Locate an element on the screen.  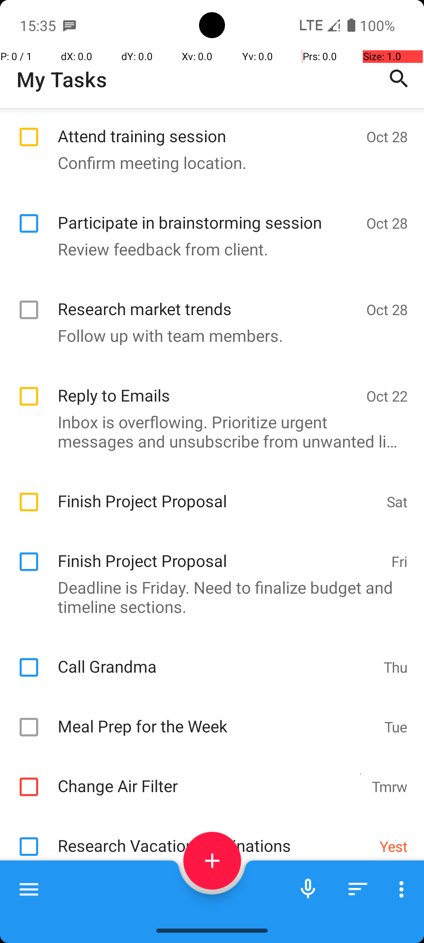
Oct 22 is located at coordinates (387, 396).